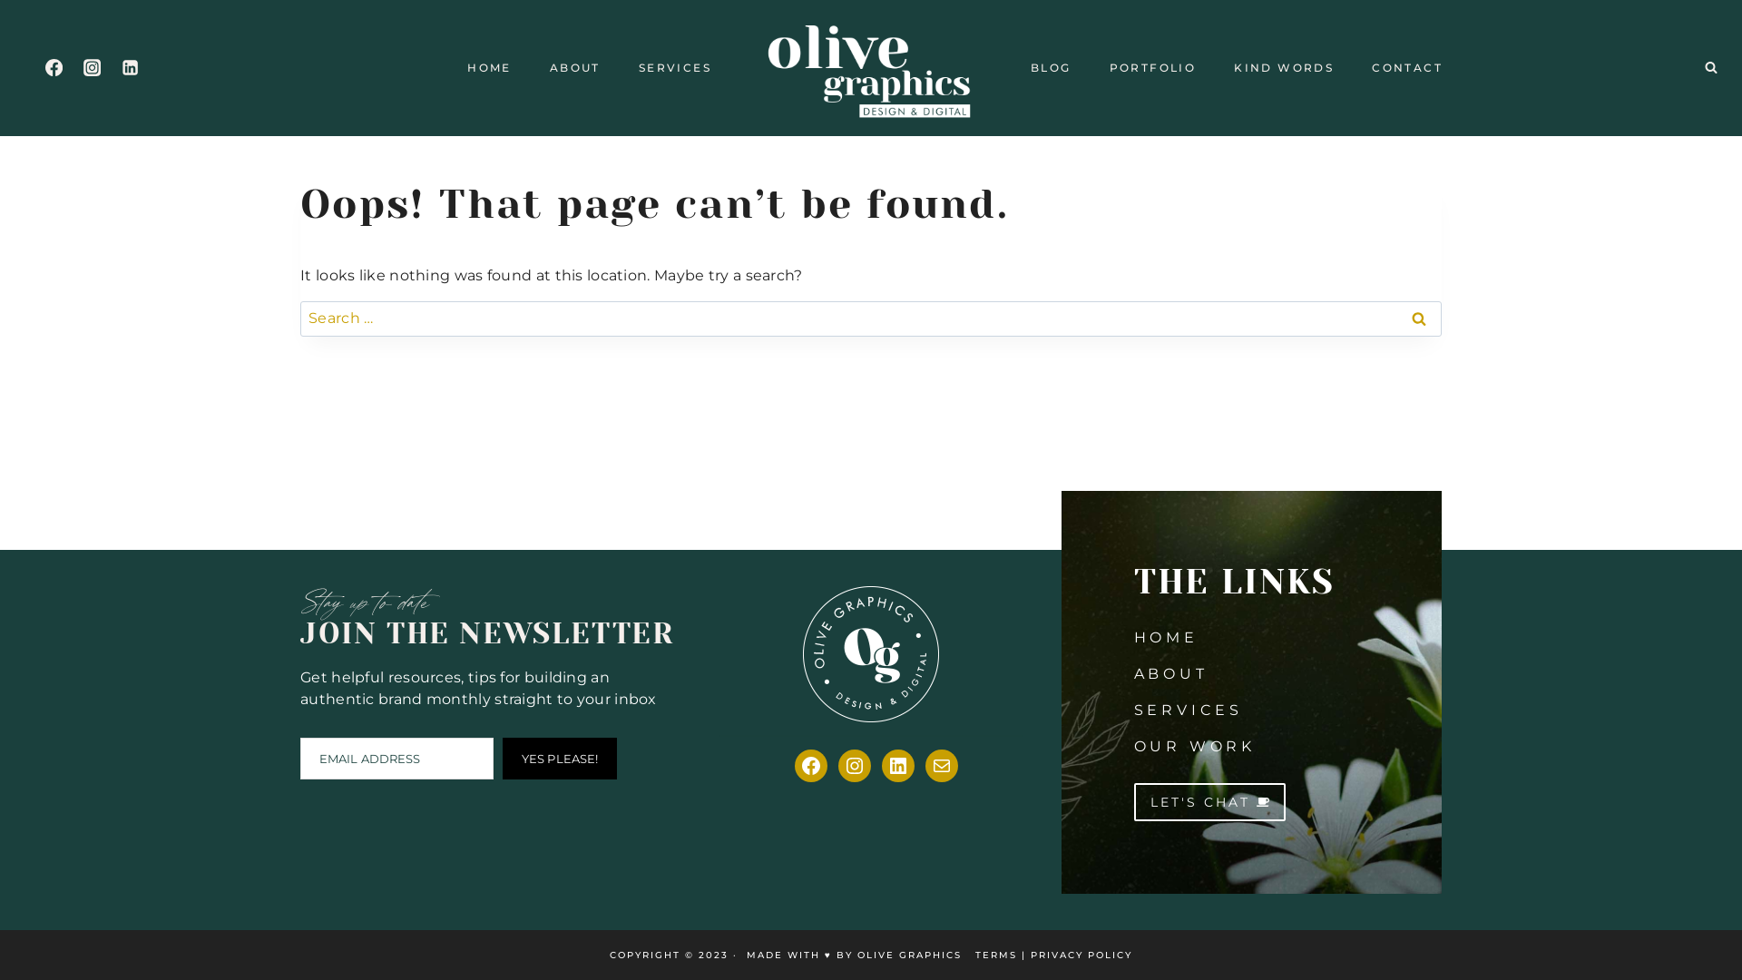 This screenshot has height=980, width=1742. Describe the element at coordinates (1284, 68) in the screenshot. I see `KIND WORDS` at that location.